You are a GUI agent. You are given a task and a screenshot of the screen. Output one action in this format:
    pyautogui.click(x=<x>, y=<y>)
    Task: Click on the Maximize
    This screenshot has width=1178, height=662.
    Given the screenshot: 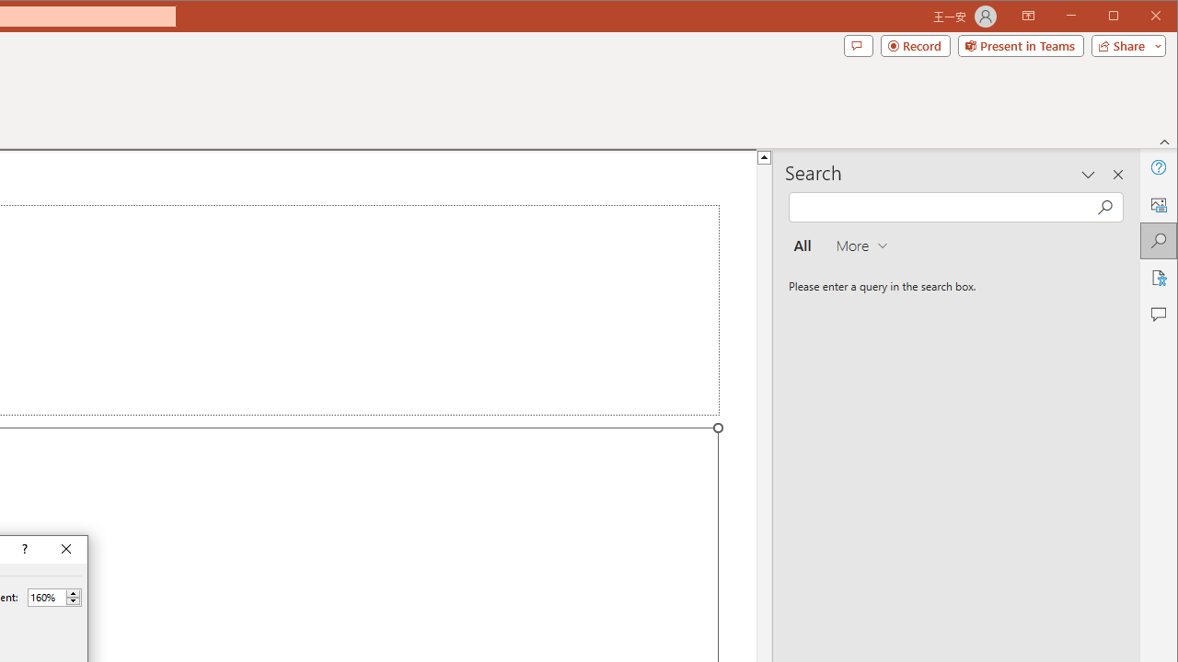 What is the action you would take?
    pyautogui.click(x=1139, y=17)
    